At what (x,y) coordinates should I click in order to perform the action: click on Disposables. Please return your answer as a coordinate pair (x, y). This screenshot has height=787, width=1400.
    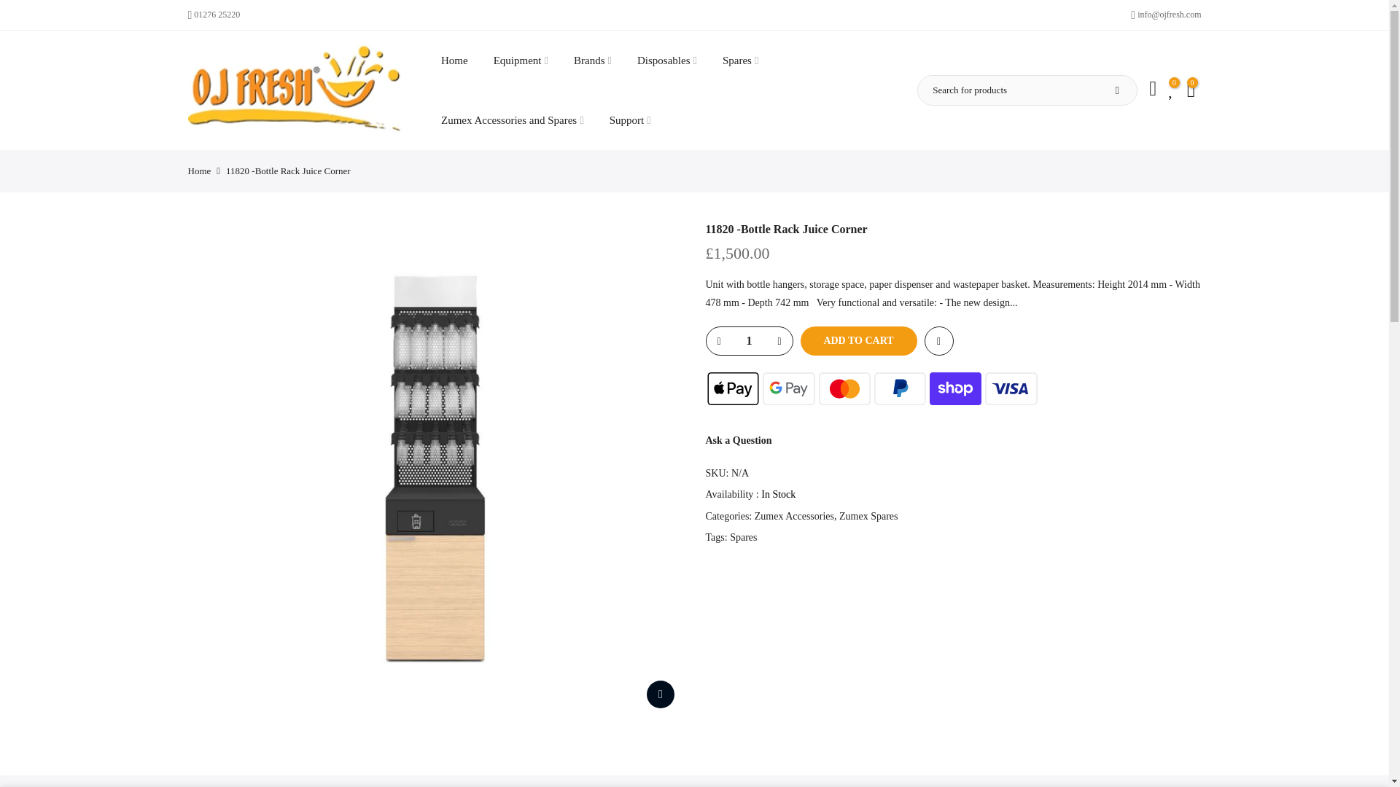
    Looking at the image, I should click on (666, 60).